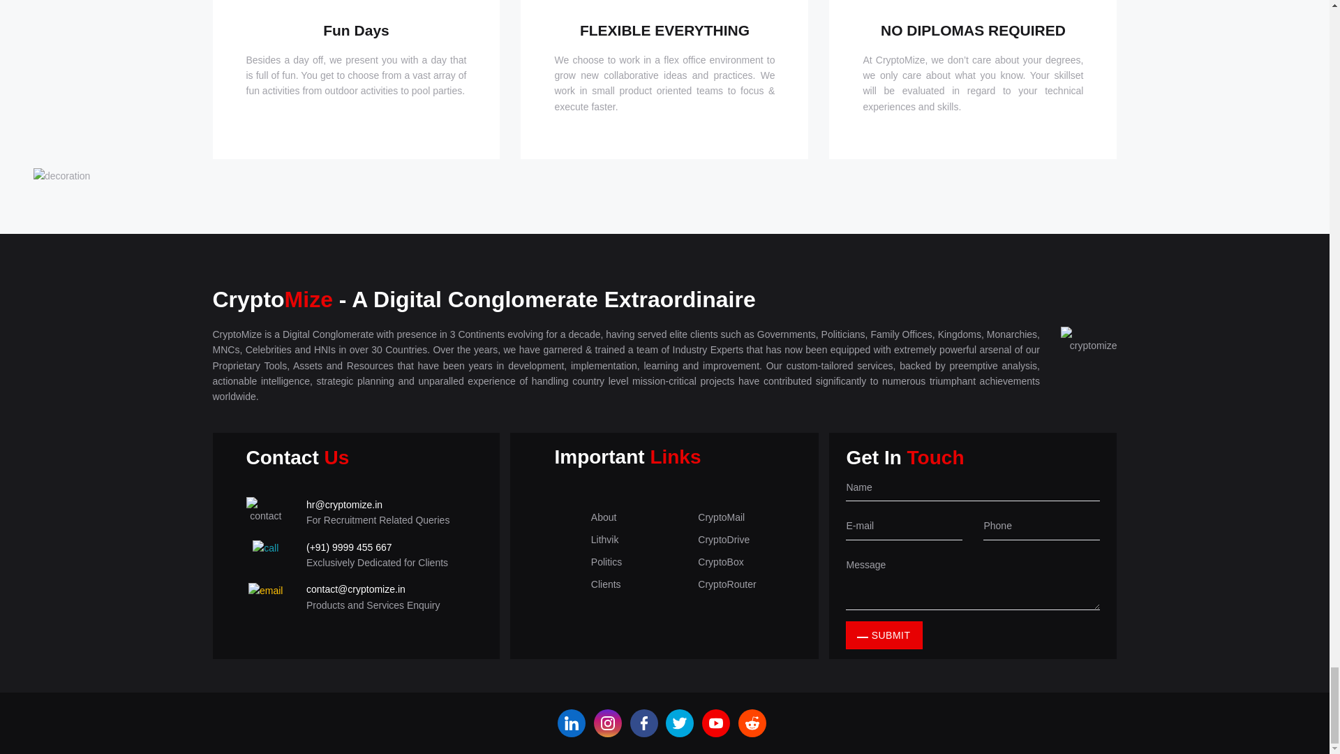  Describe the element at coordinates (643, 723) in the screenshot. I see `Facebook` at that location.